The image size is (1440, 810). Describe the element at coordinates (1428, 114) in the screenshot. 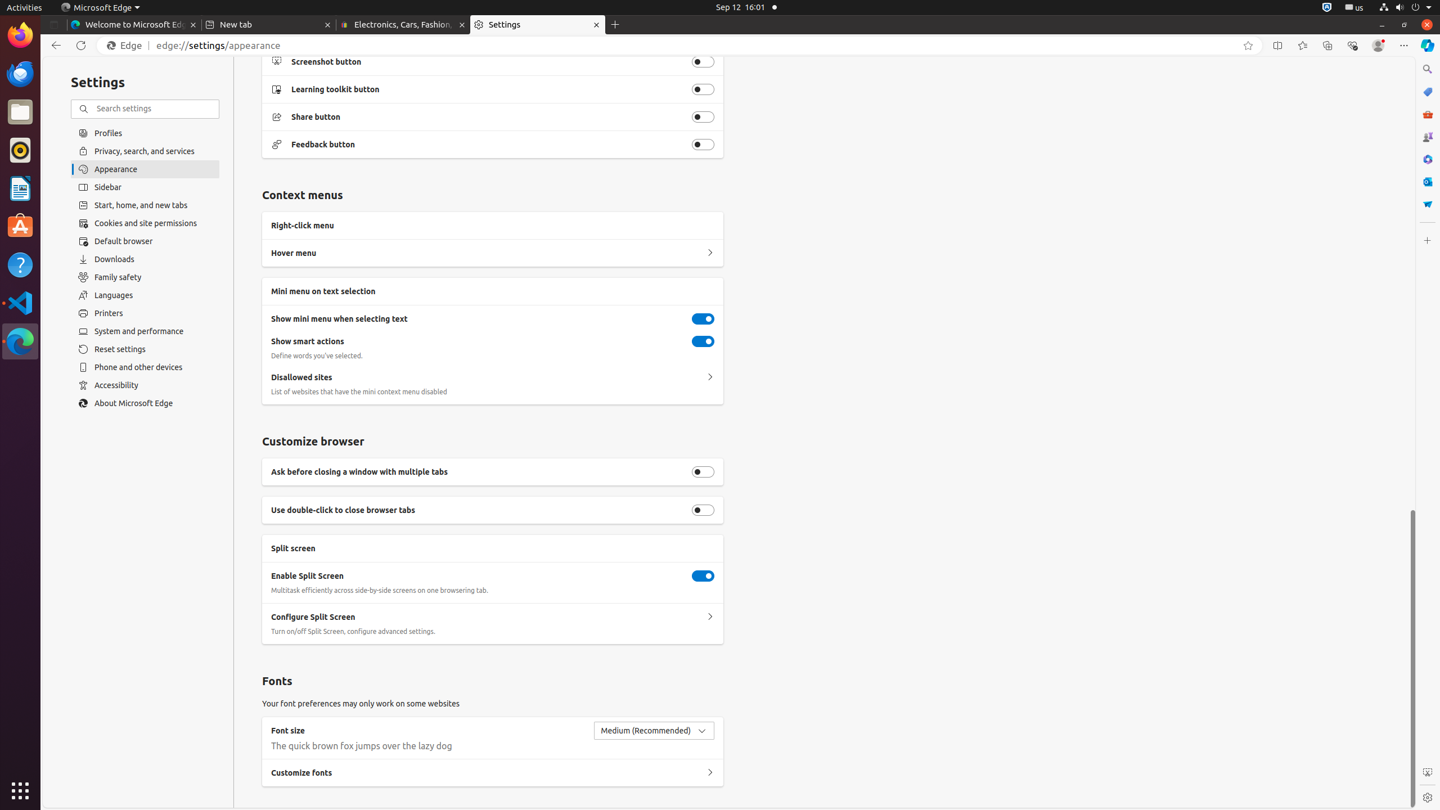

I see `Tools` at that location.